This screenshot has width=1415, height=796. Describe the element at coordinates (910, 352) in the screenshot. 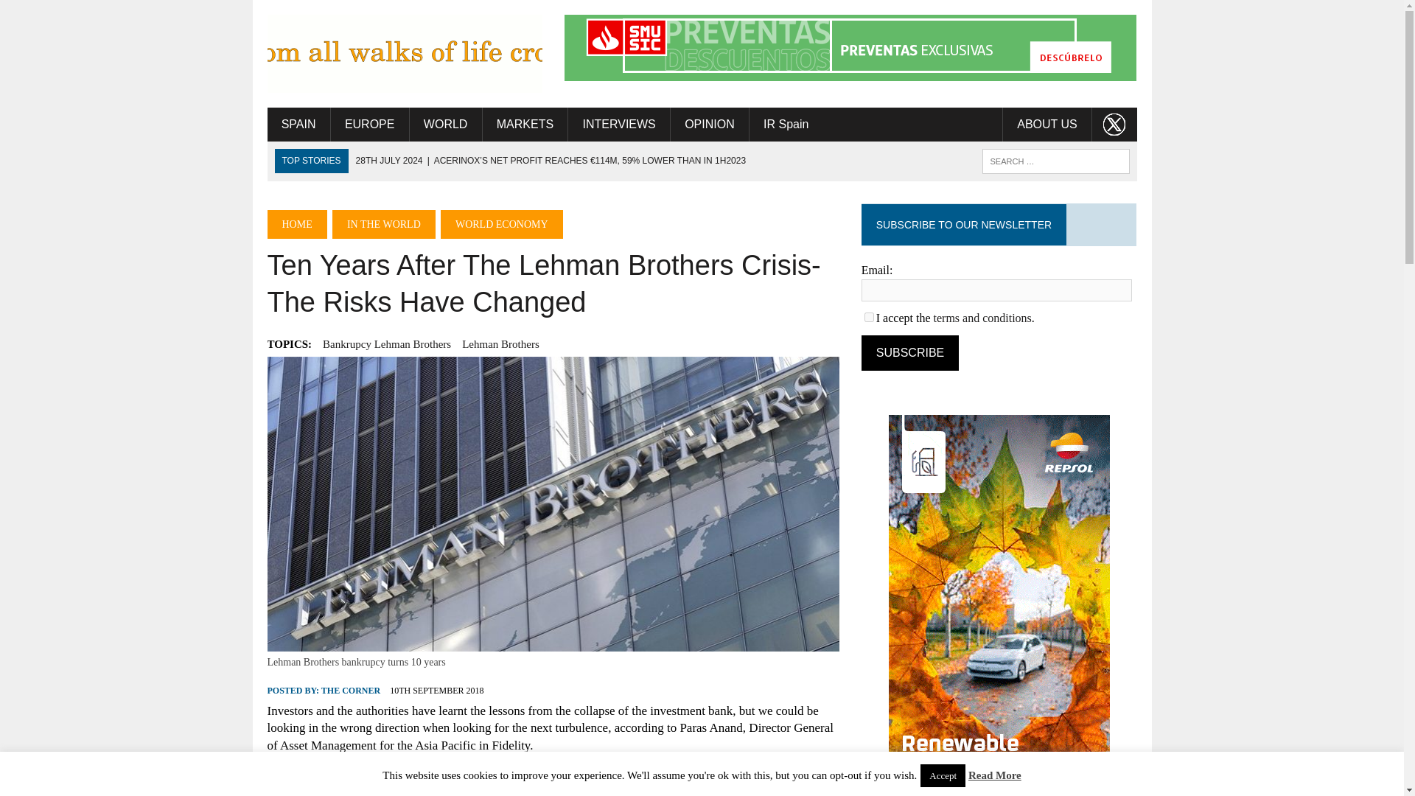

I see `SUBSCRIBE` at that location.